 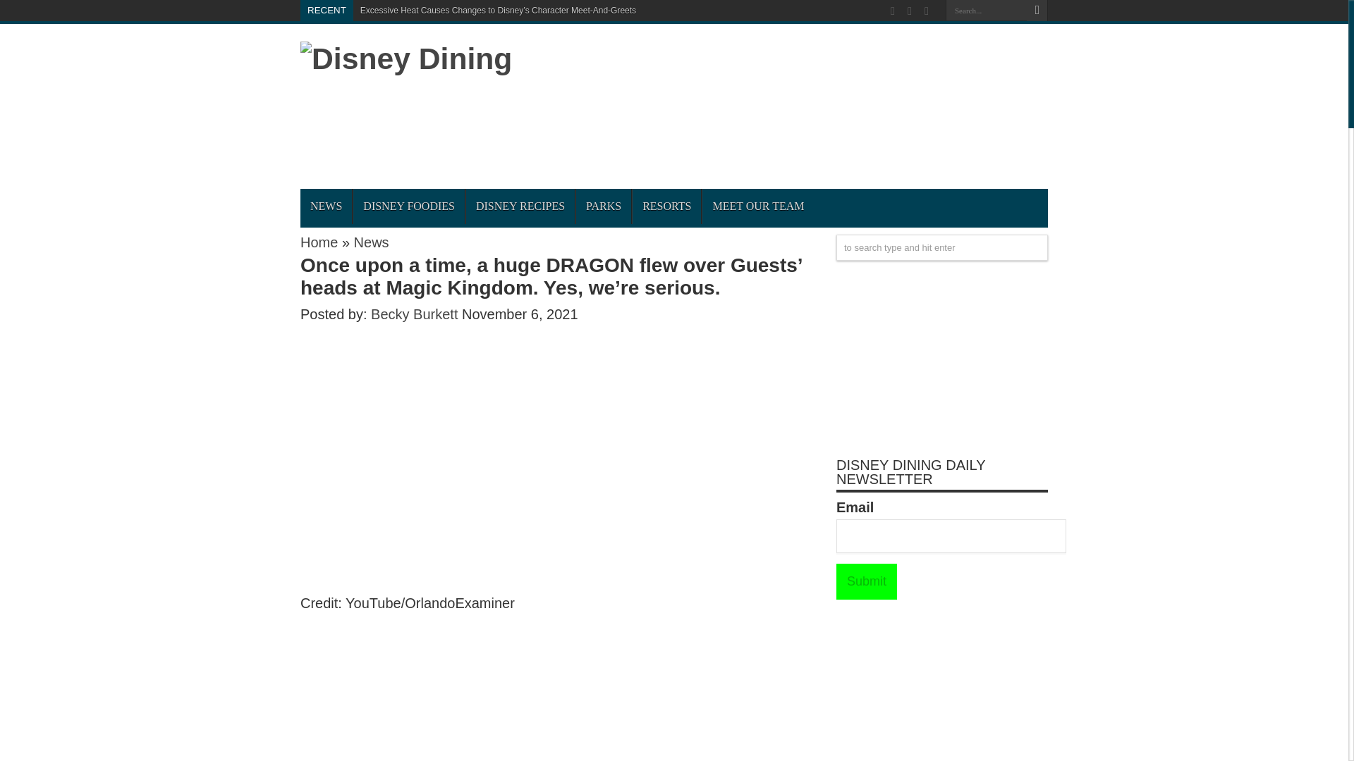 What do you see at coordinates (603, 206) in the screenshot?
I see `PARKS` at bounding box center [603, 206].